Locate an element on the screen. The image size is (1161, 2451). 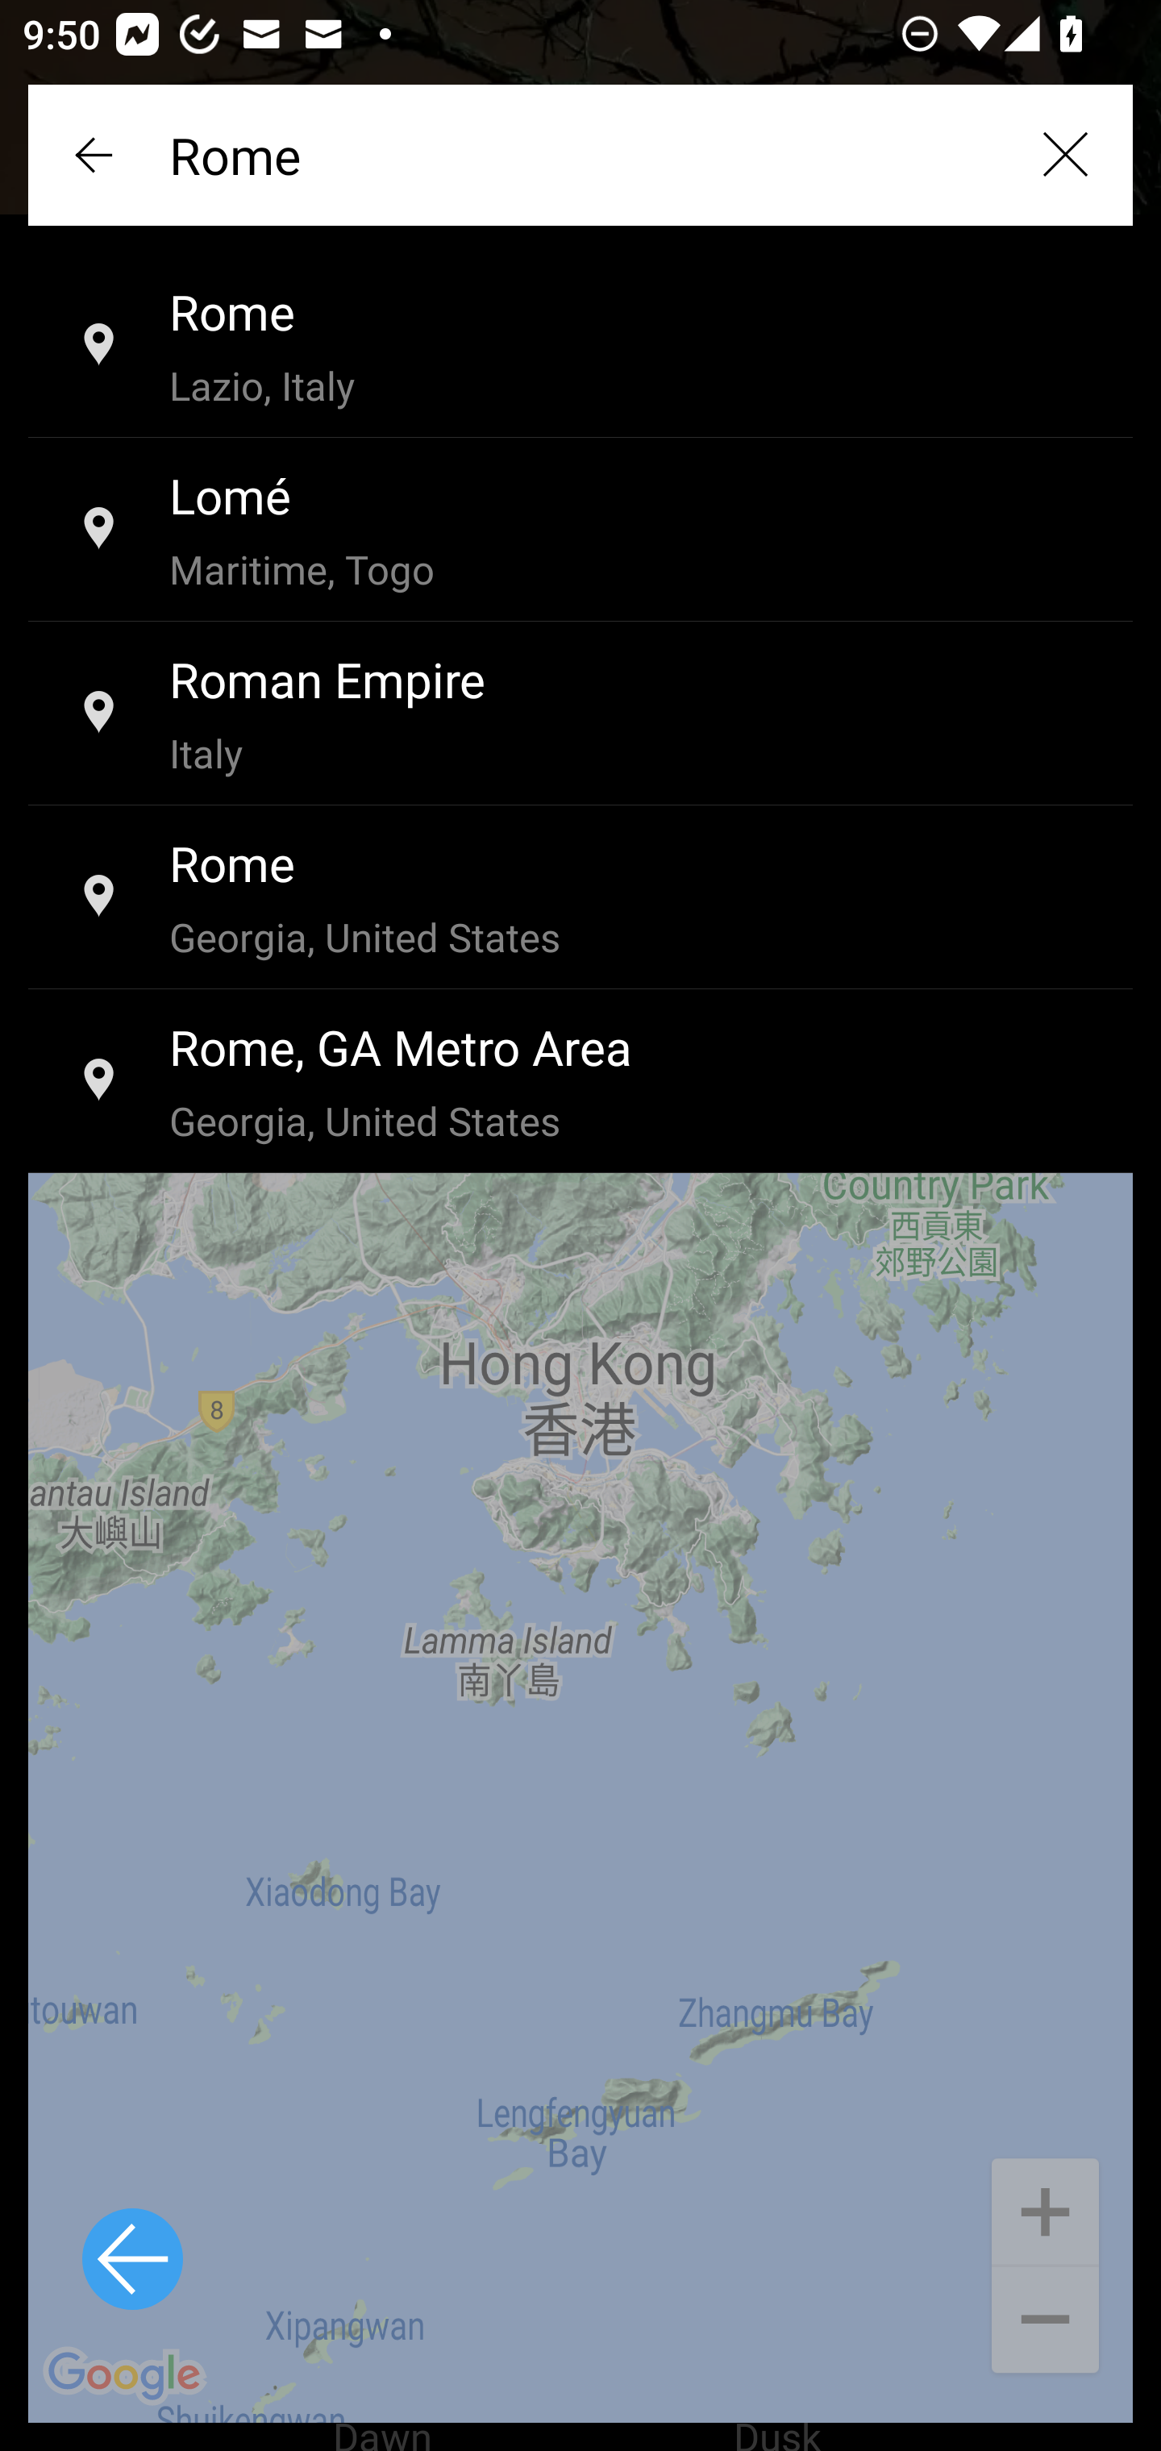
 Rome Georgia, United States is located at coordinates (580, 898).